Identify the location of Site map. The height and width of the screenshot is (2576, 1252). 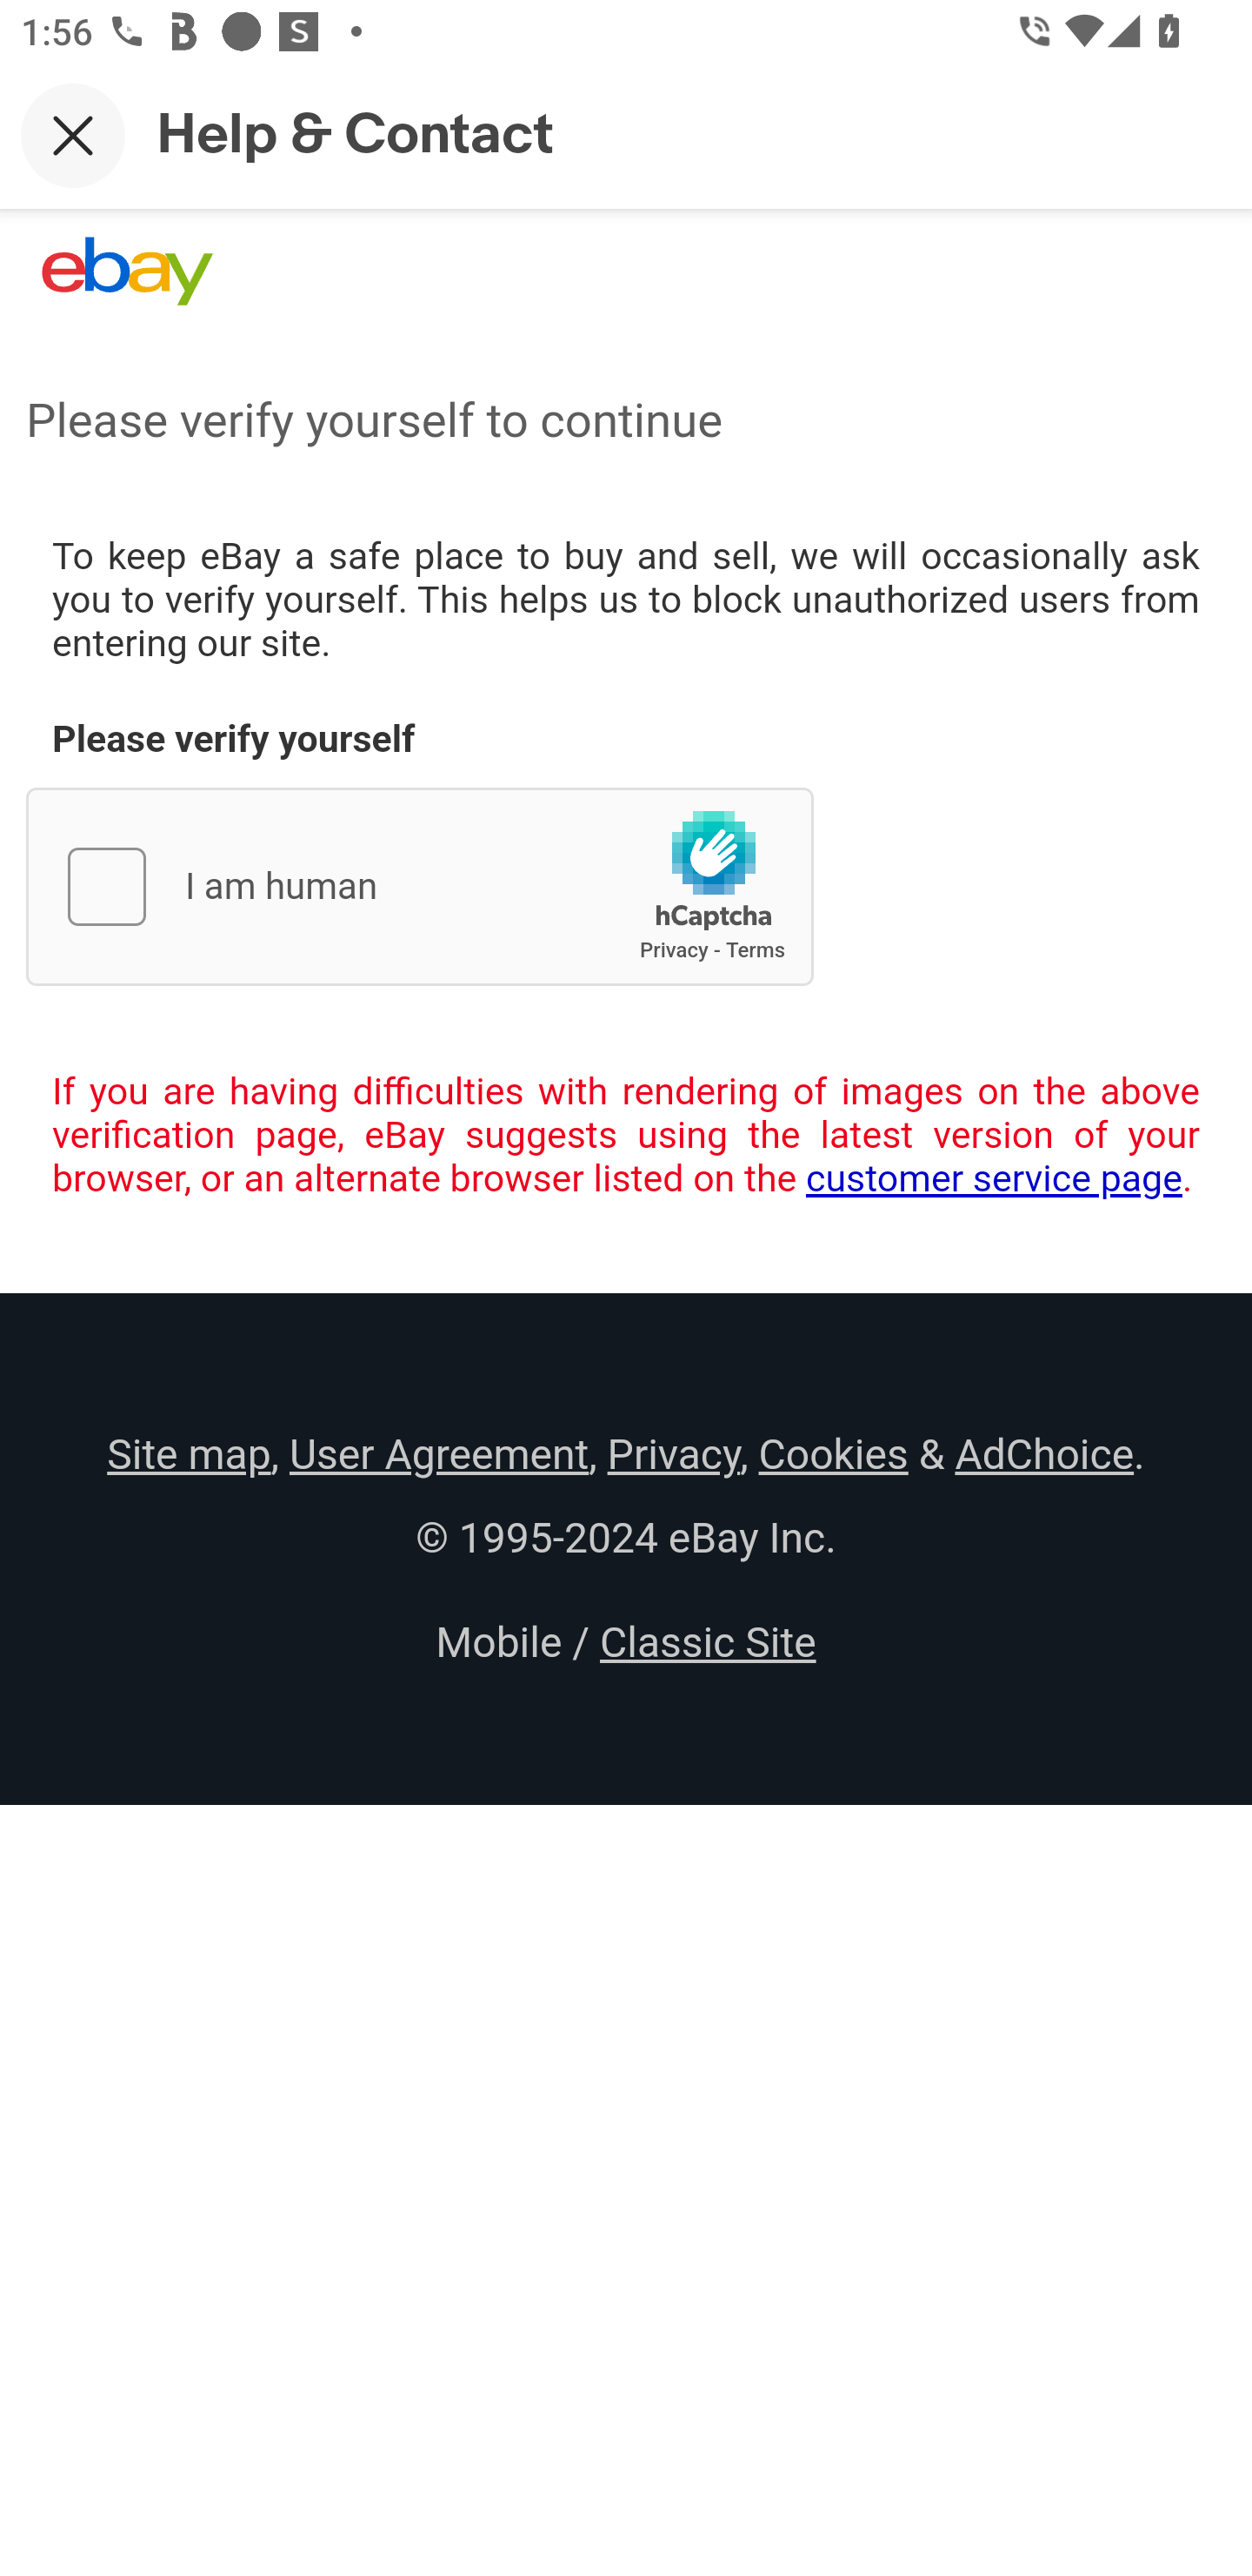
(189, 1453).